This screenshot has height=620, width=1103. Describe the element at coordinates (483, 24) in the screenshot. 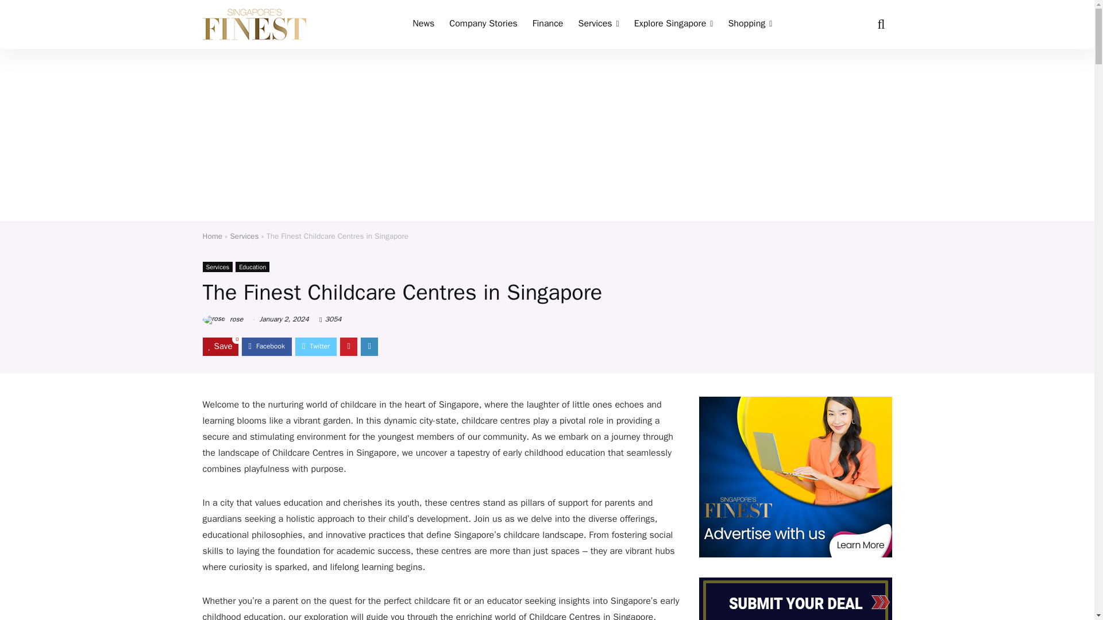

I see `Company Stories` at that location.